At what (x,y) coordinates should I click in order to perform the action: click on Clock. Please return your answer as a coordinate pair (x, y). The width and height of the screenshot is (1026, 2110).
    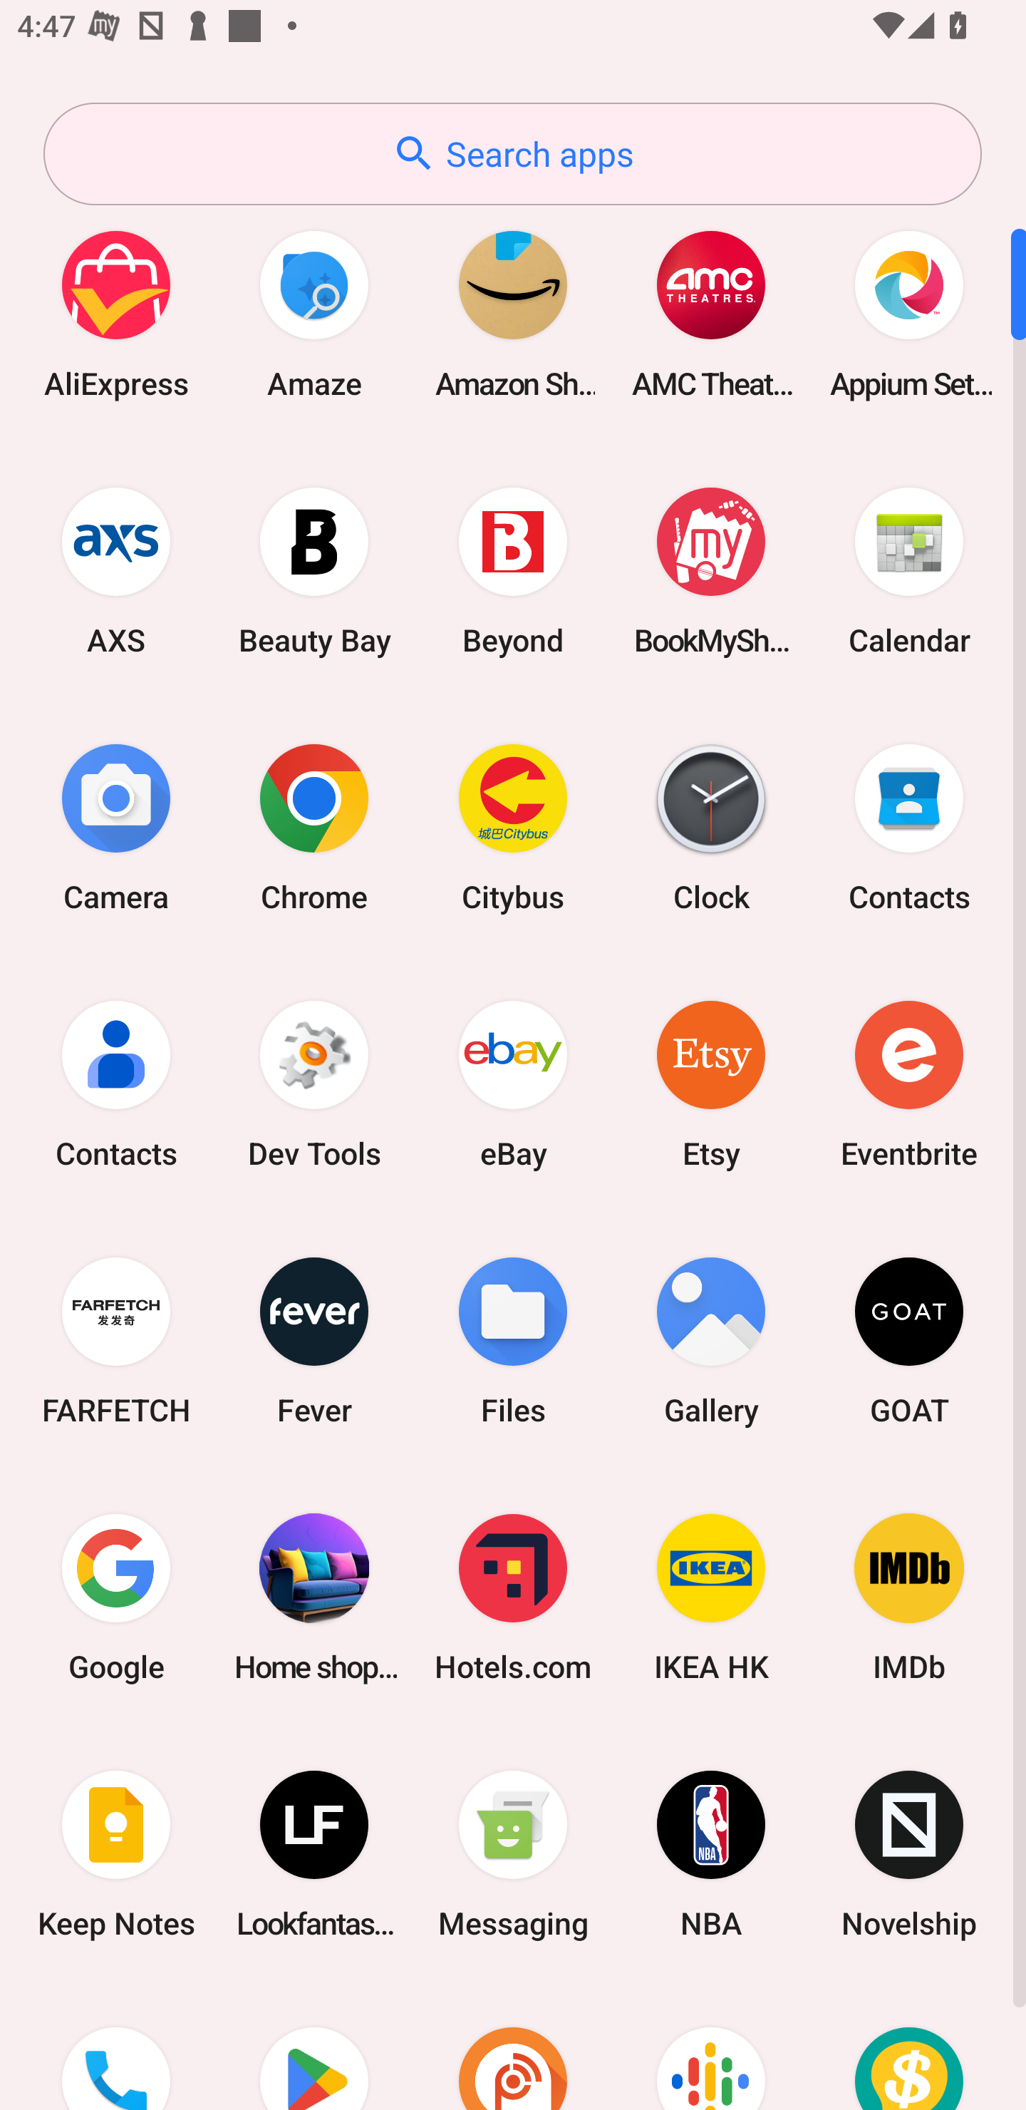
    Looking at the image, I should click on (711, 827).